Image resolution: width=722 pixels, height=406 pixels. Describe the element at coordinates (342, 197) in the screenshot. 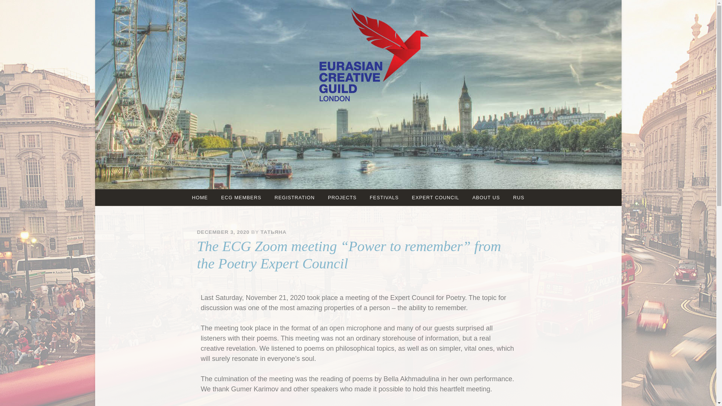

I see `PROJECTS` at that location.